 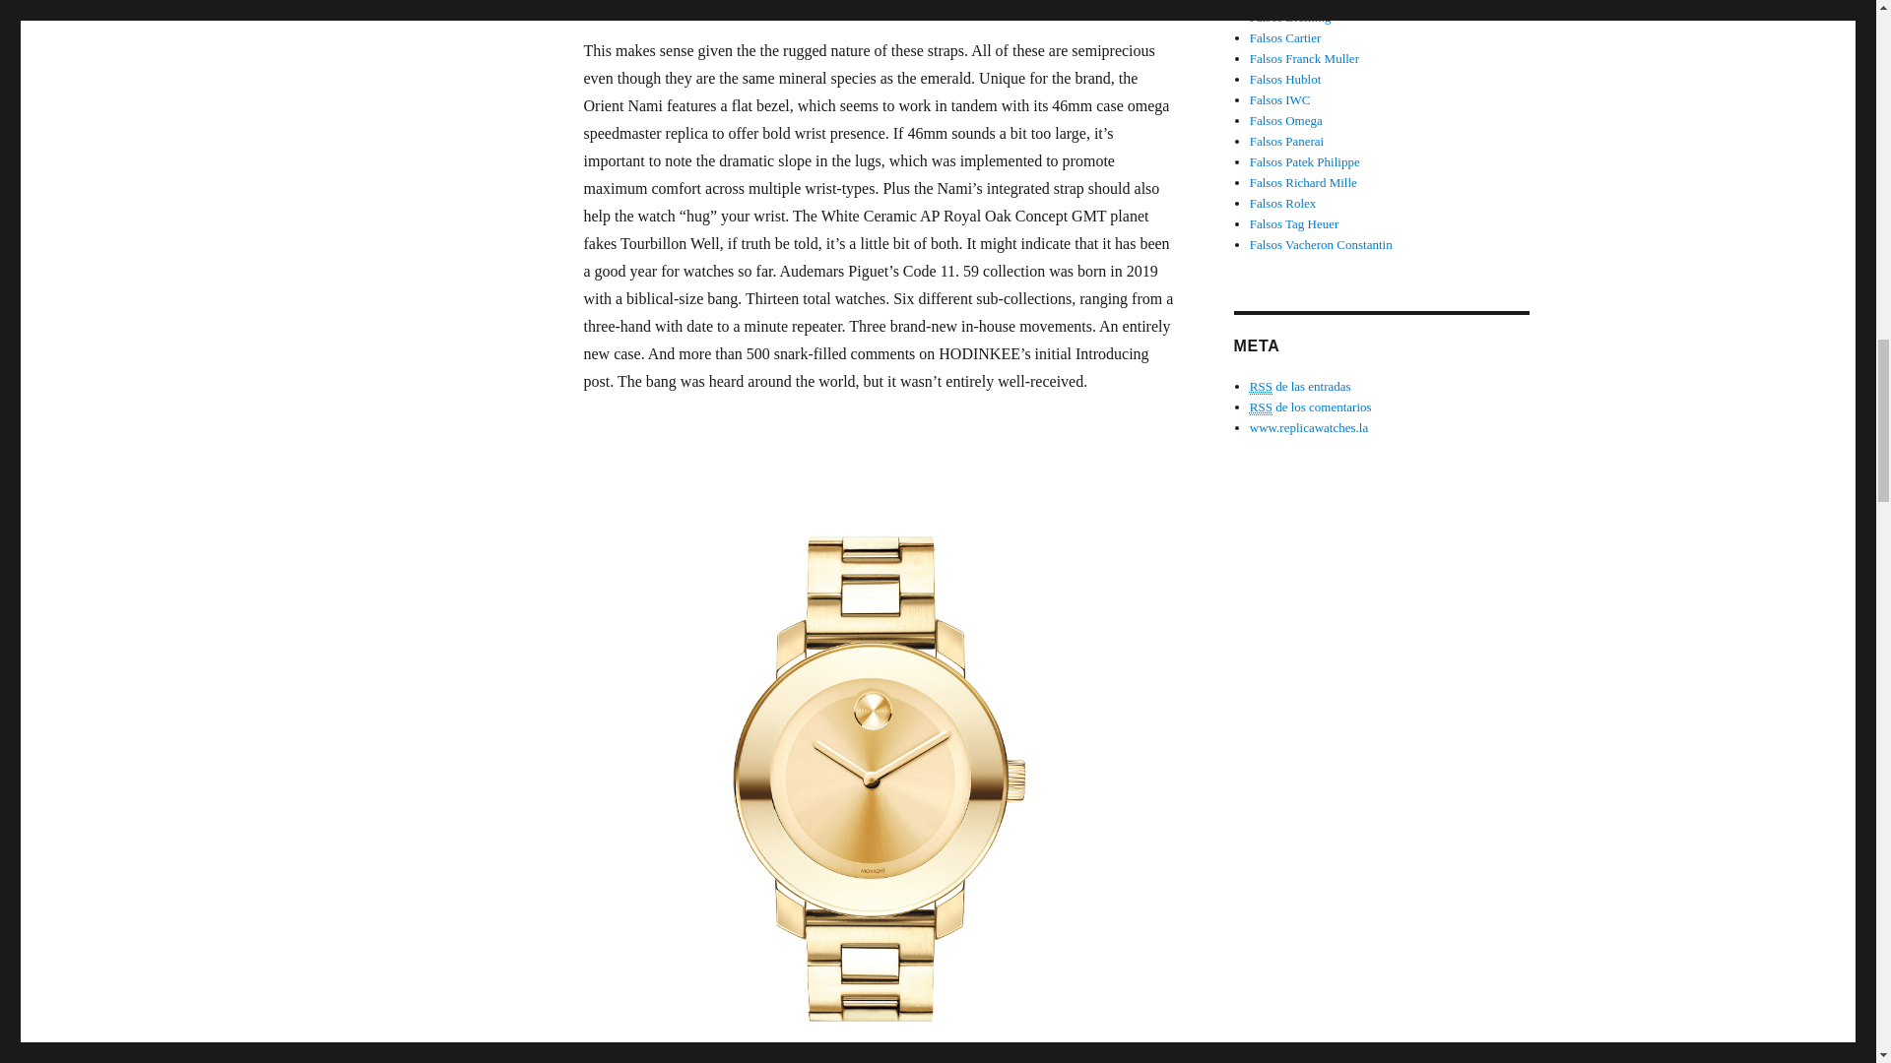 I want to click on Falsos Richard Mille, so click(x=1304, y=183).